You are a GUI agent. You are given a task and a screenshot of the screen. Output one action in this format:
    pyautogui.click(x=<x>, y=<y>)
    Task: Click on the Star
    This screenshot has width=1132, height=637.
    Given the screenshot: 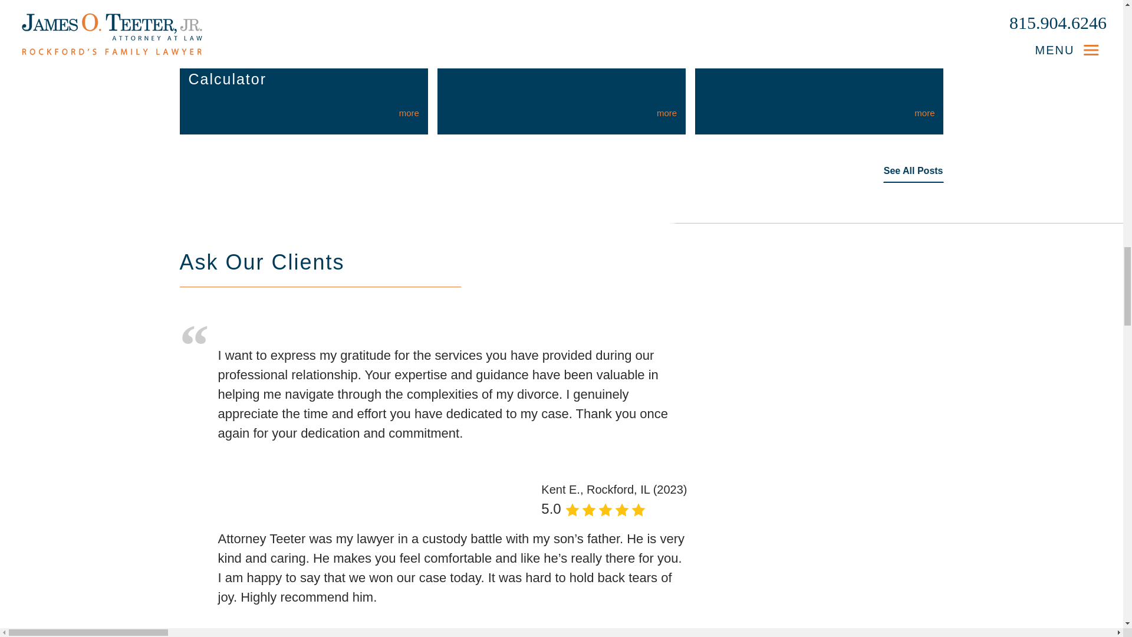 What is the action you would take?
    pyautogui.click(x=588, y=510)
    